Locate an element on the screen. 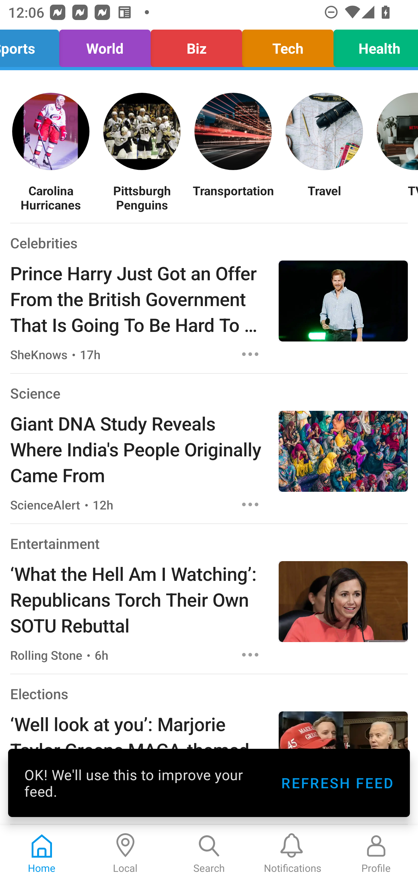 The image size is (418, 882). Options is located at coordinates (250, 354).